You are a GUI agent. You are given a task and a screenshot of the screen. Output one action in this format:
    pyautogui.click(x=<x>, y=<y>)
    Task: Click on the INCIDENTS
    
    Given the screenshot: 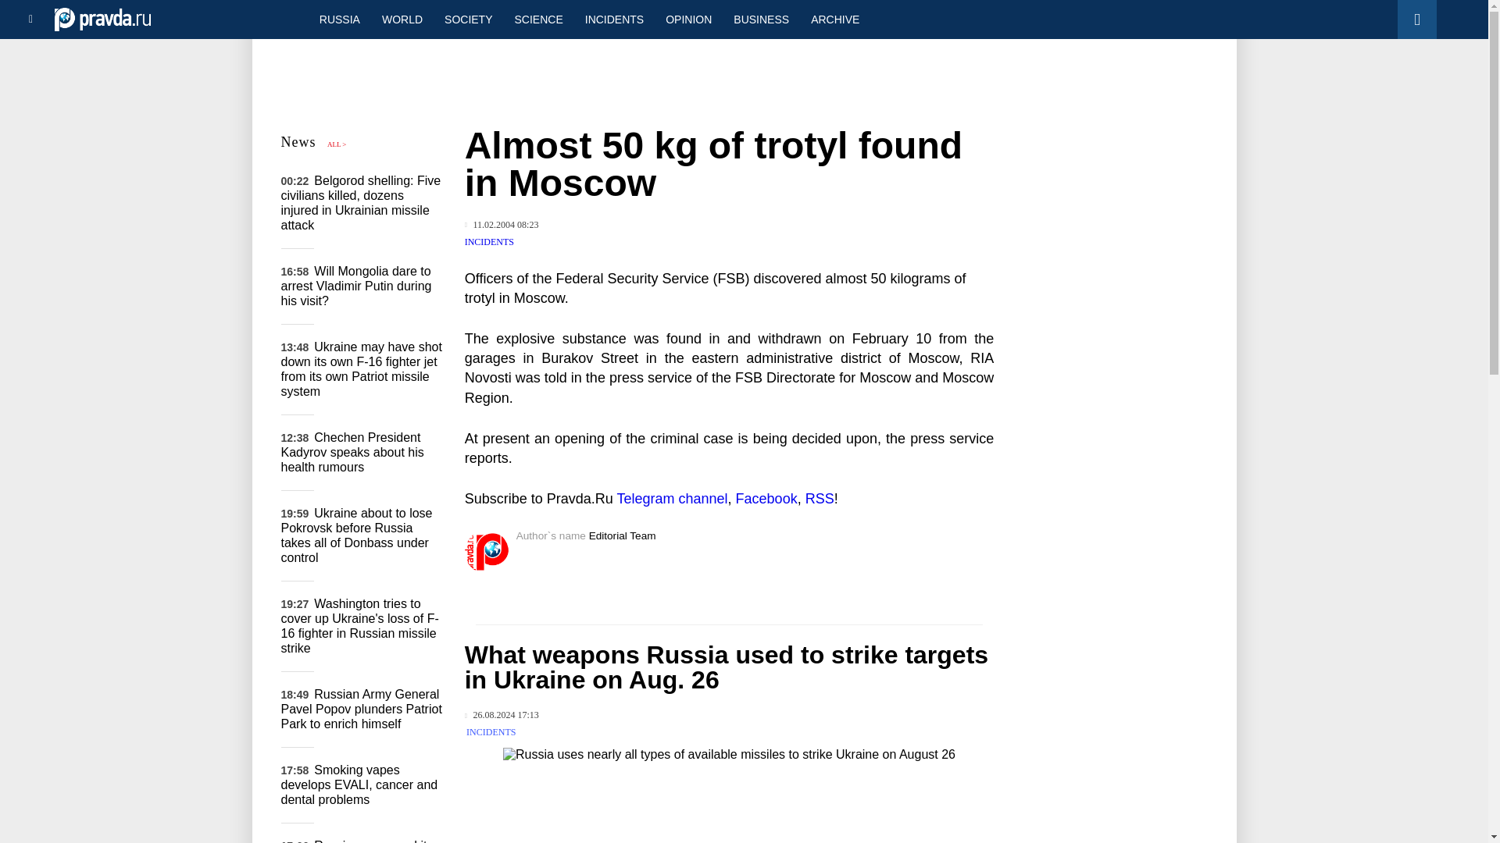 What is the action you would take?
    pyautogui.click(x=489, y=242)
    